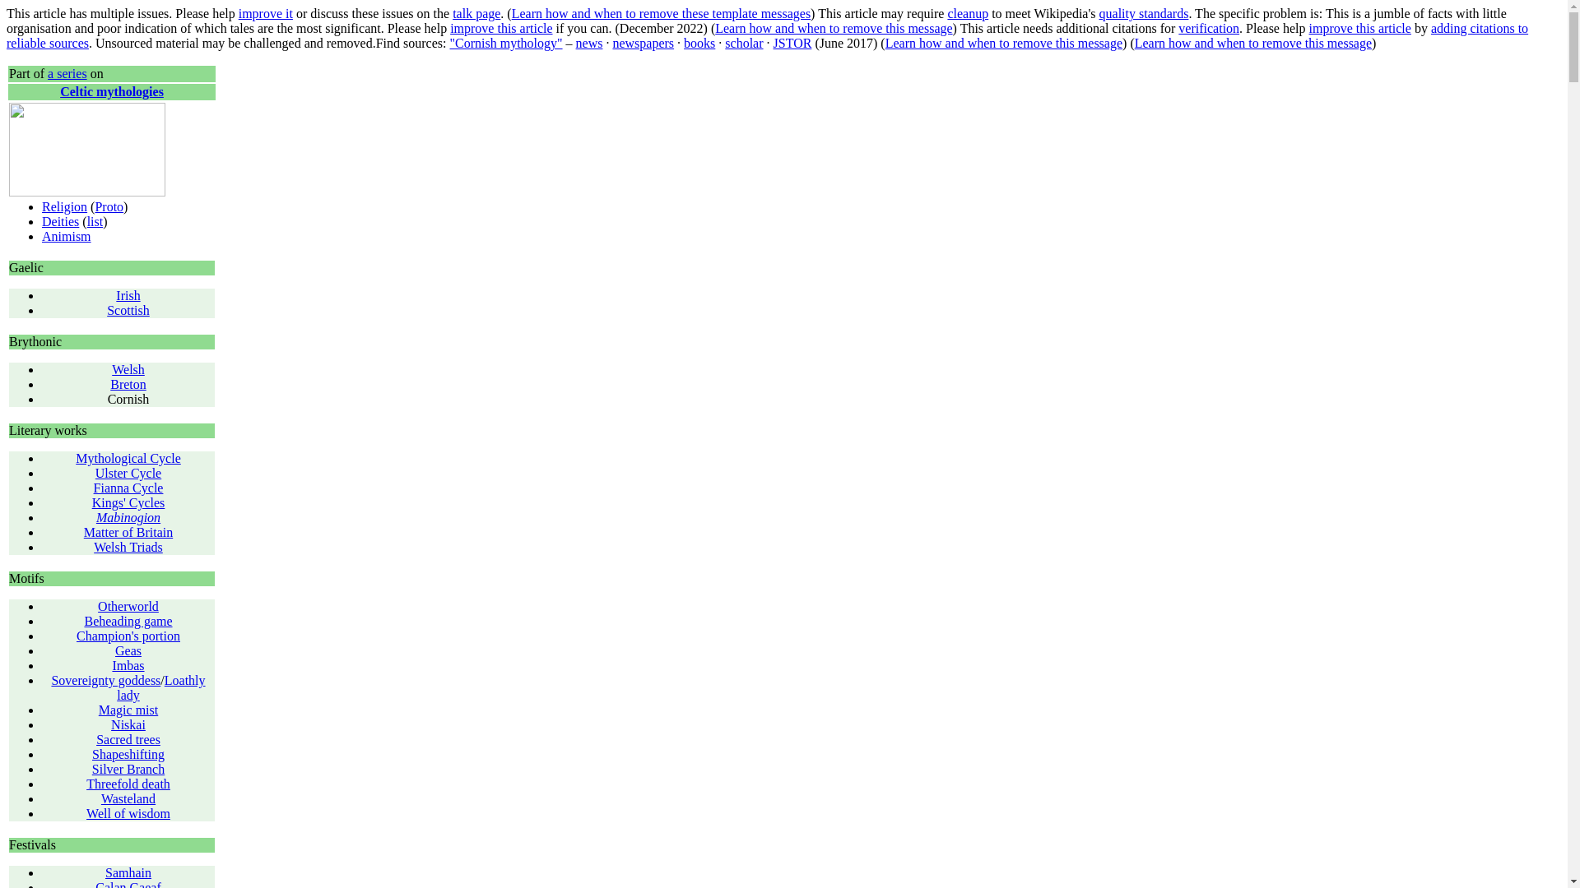  I want to click on Learn how and when to remove this message, so click(834, 28).